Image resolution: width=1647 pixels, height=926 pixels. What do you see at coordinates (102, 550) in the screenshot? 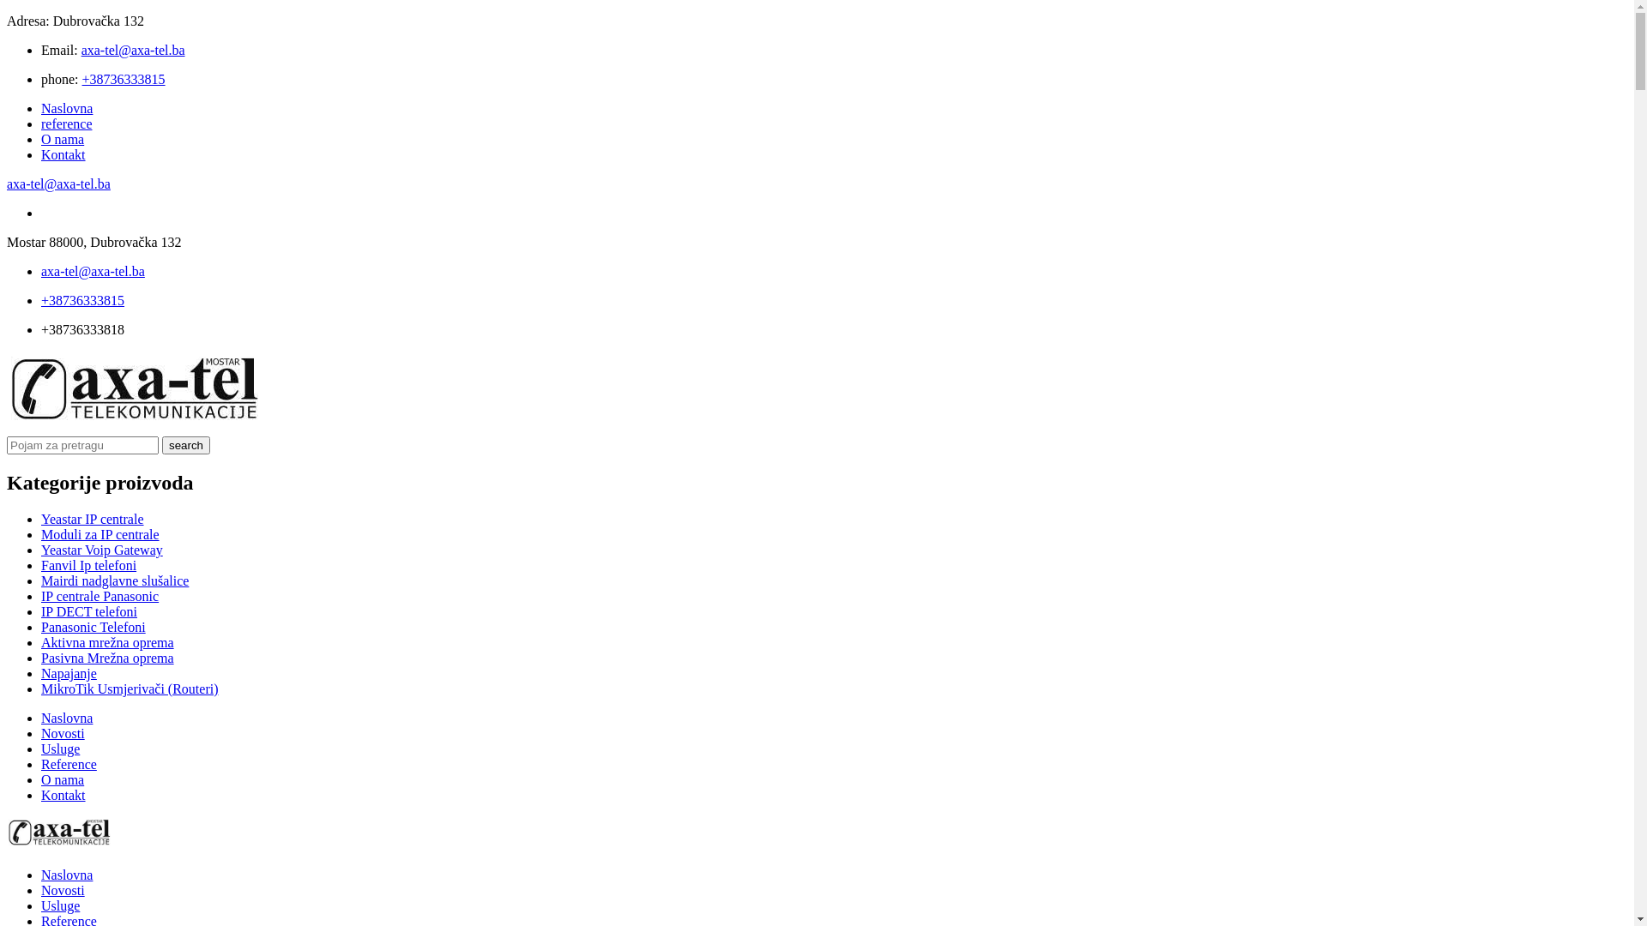
I see `Yeastar Voip Gateway` at bounding box center [102, 550].